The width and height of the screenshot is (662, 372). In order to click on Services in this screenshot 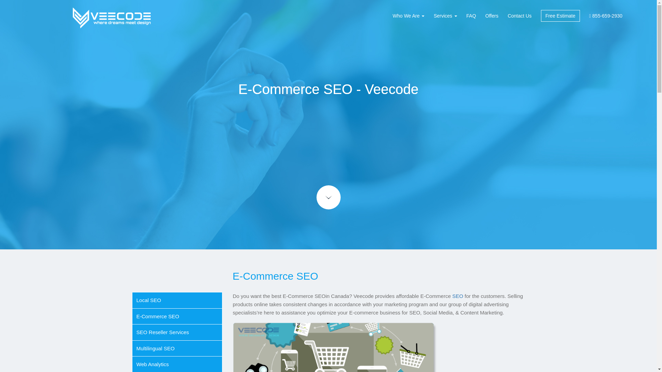, I will do `click(445, 16)`.